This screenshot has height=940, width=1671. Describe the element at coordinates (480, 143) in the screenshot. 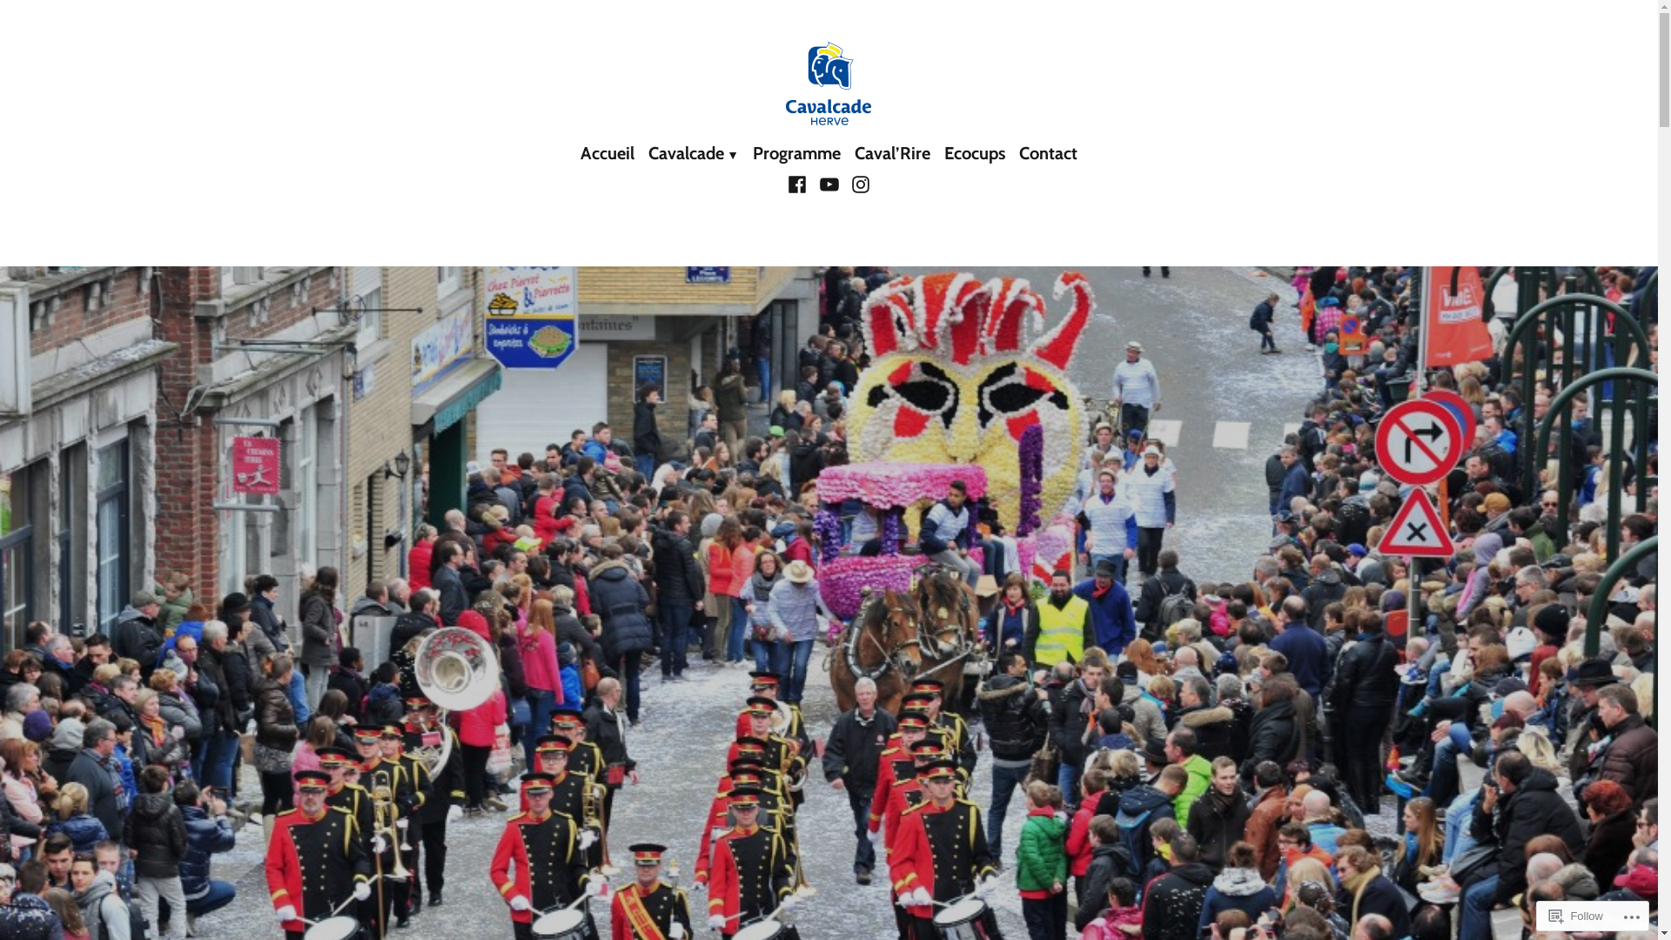

I see `Cavalcade de Herve` at that location.